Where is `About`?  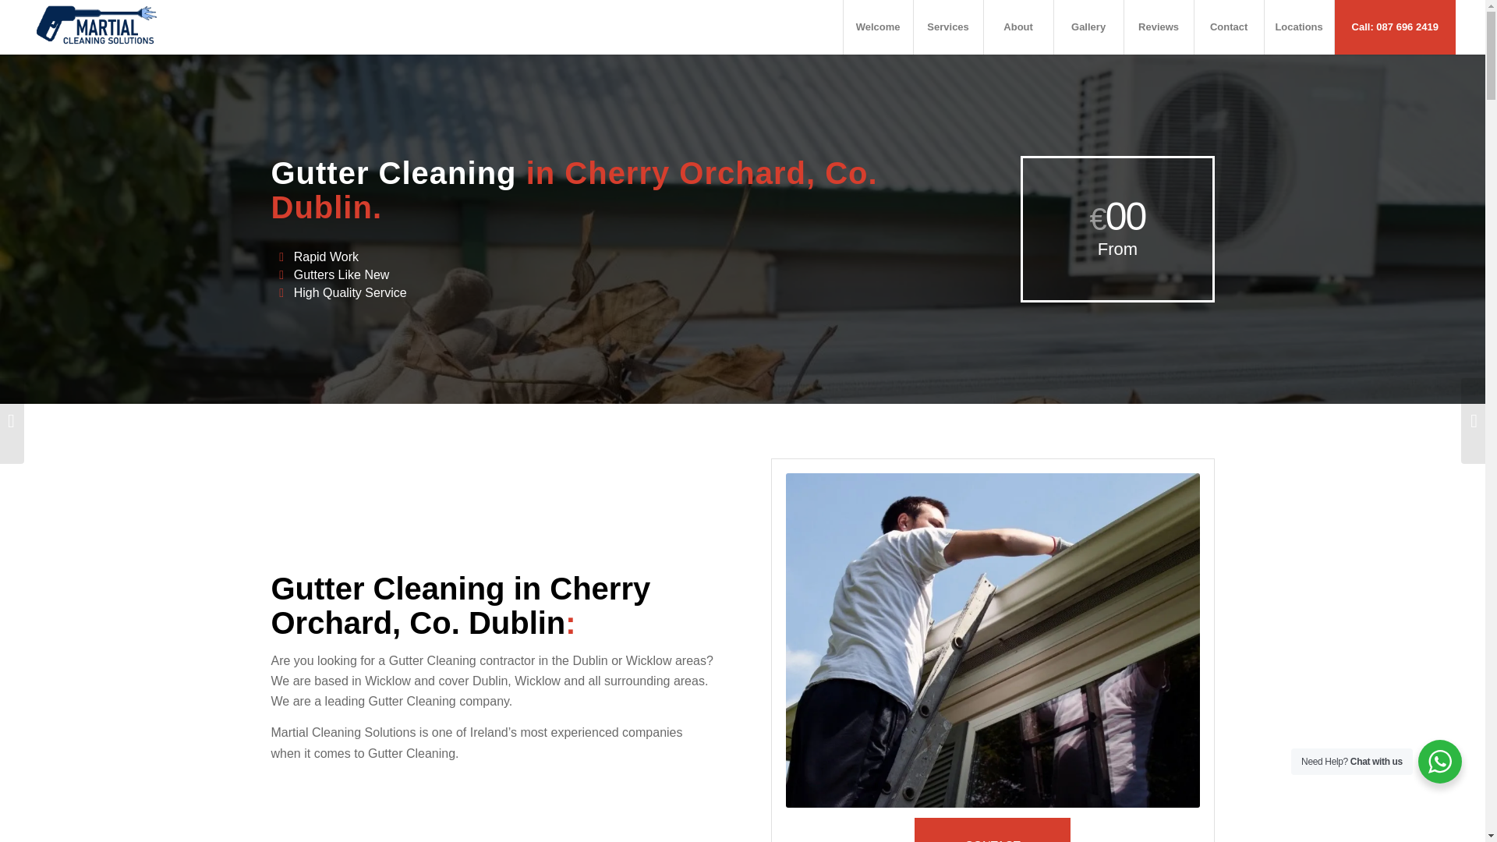
About is located at coordinates (1018, 27).